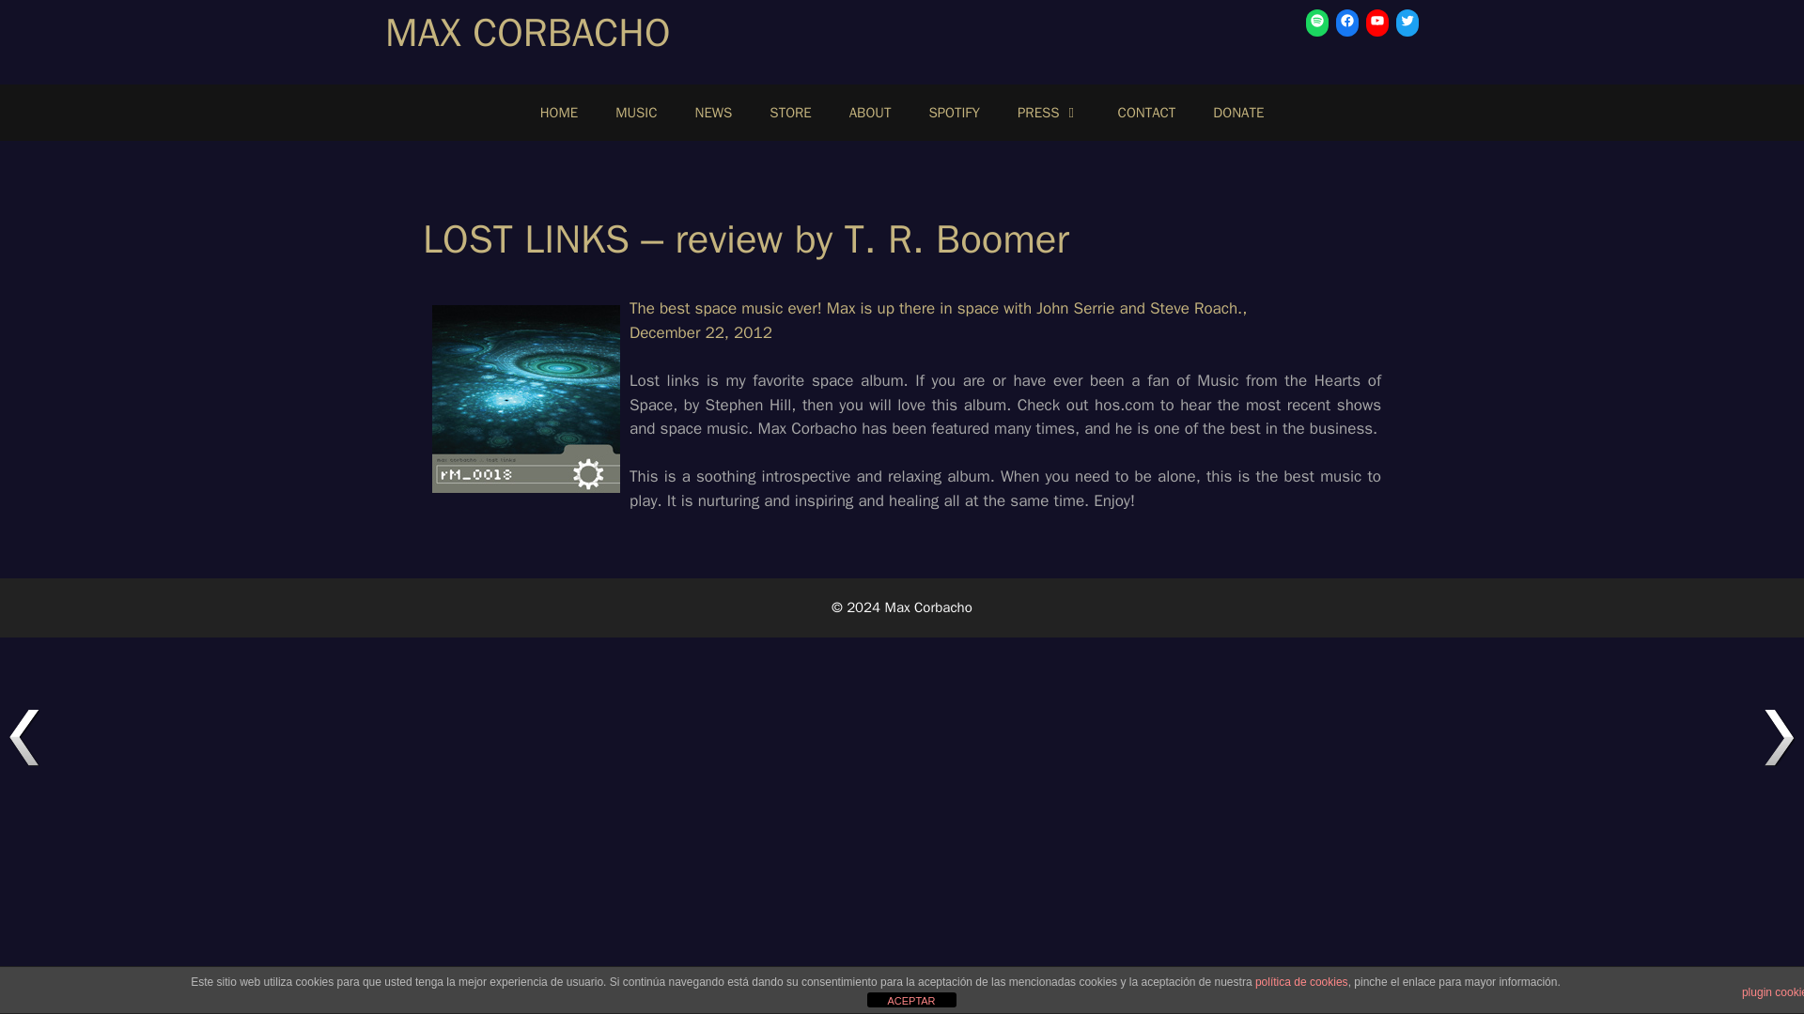  Describe the element at coordinates (635, 113) in the screenshot. I see `MUSIC` at that location.